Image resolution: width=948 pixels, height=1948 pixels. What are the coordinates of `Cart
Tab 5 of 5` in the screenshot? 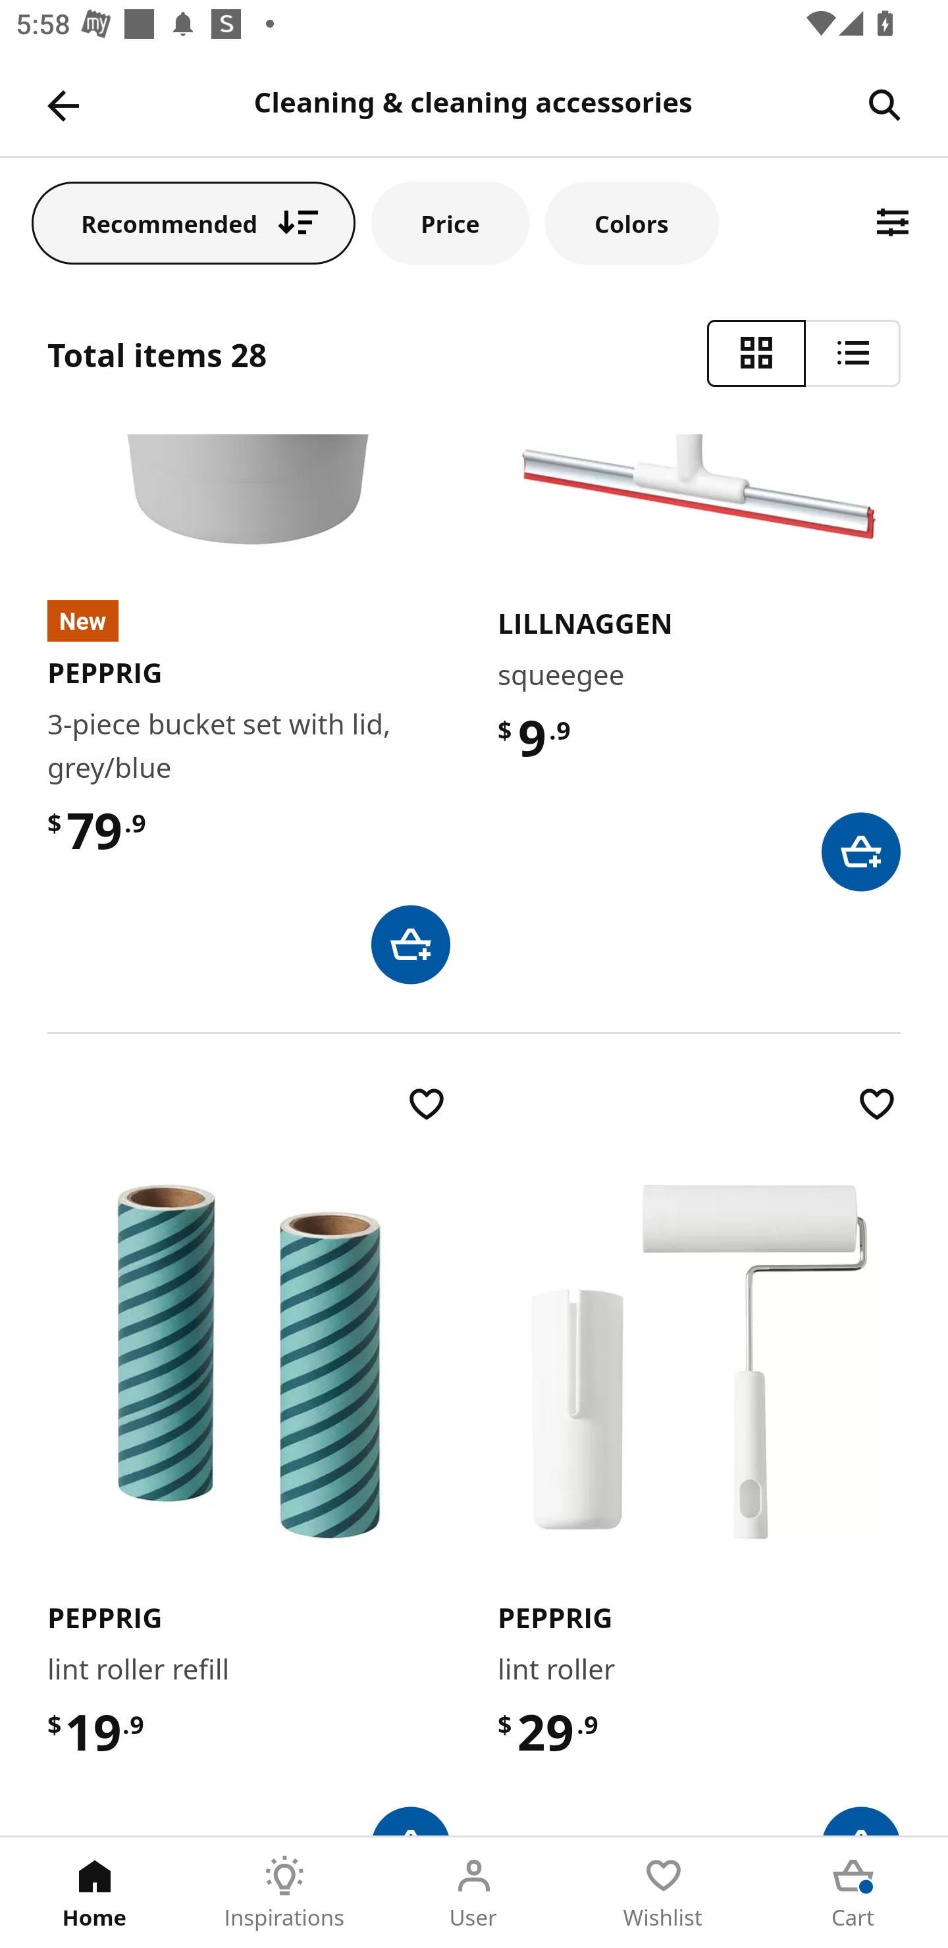 It's located at (853, 1893).